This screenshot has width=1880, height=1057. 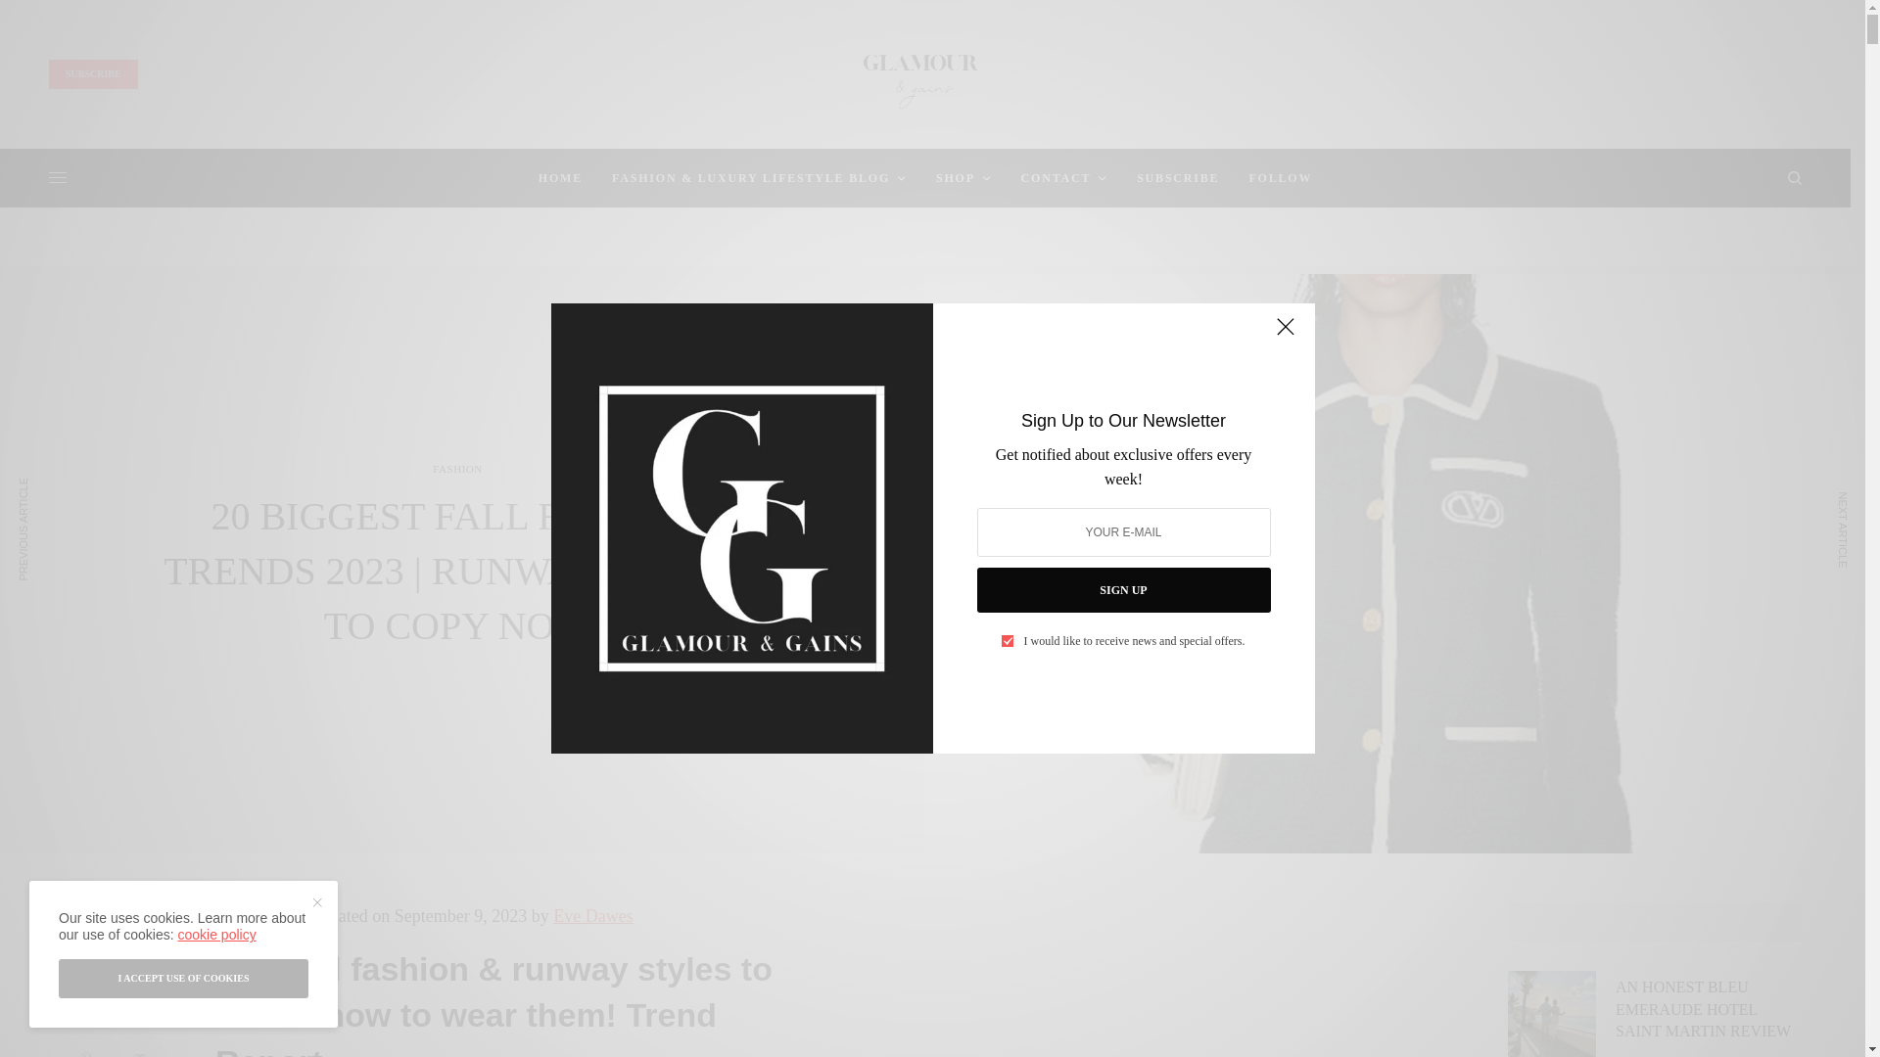 What do you see at coordinates (1280, 178) in the screenshot?
I see `FOLLOW` at bounding box center [1280, 178].